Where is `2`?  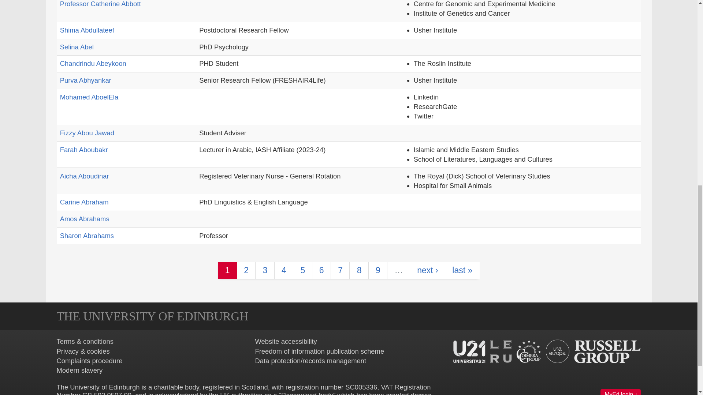
2 is located at coordinates (246, 270).